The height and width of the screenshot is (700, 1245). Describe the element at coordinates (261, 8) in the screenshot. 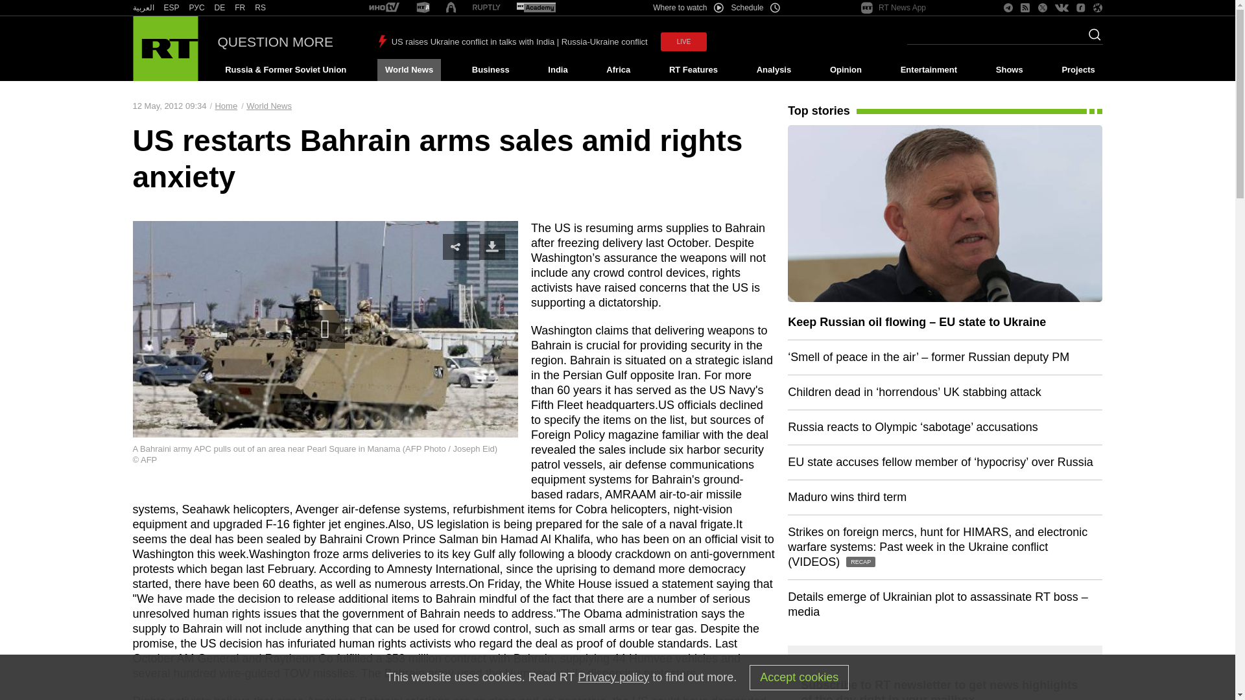

I see `RS` at that location.